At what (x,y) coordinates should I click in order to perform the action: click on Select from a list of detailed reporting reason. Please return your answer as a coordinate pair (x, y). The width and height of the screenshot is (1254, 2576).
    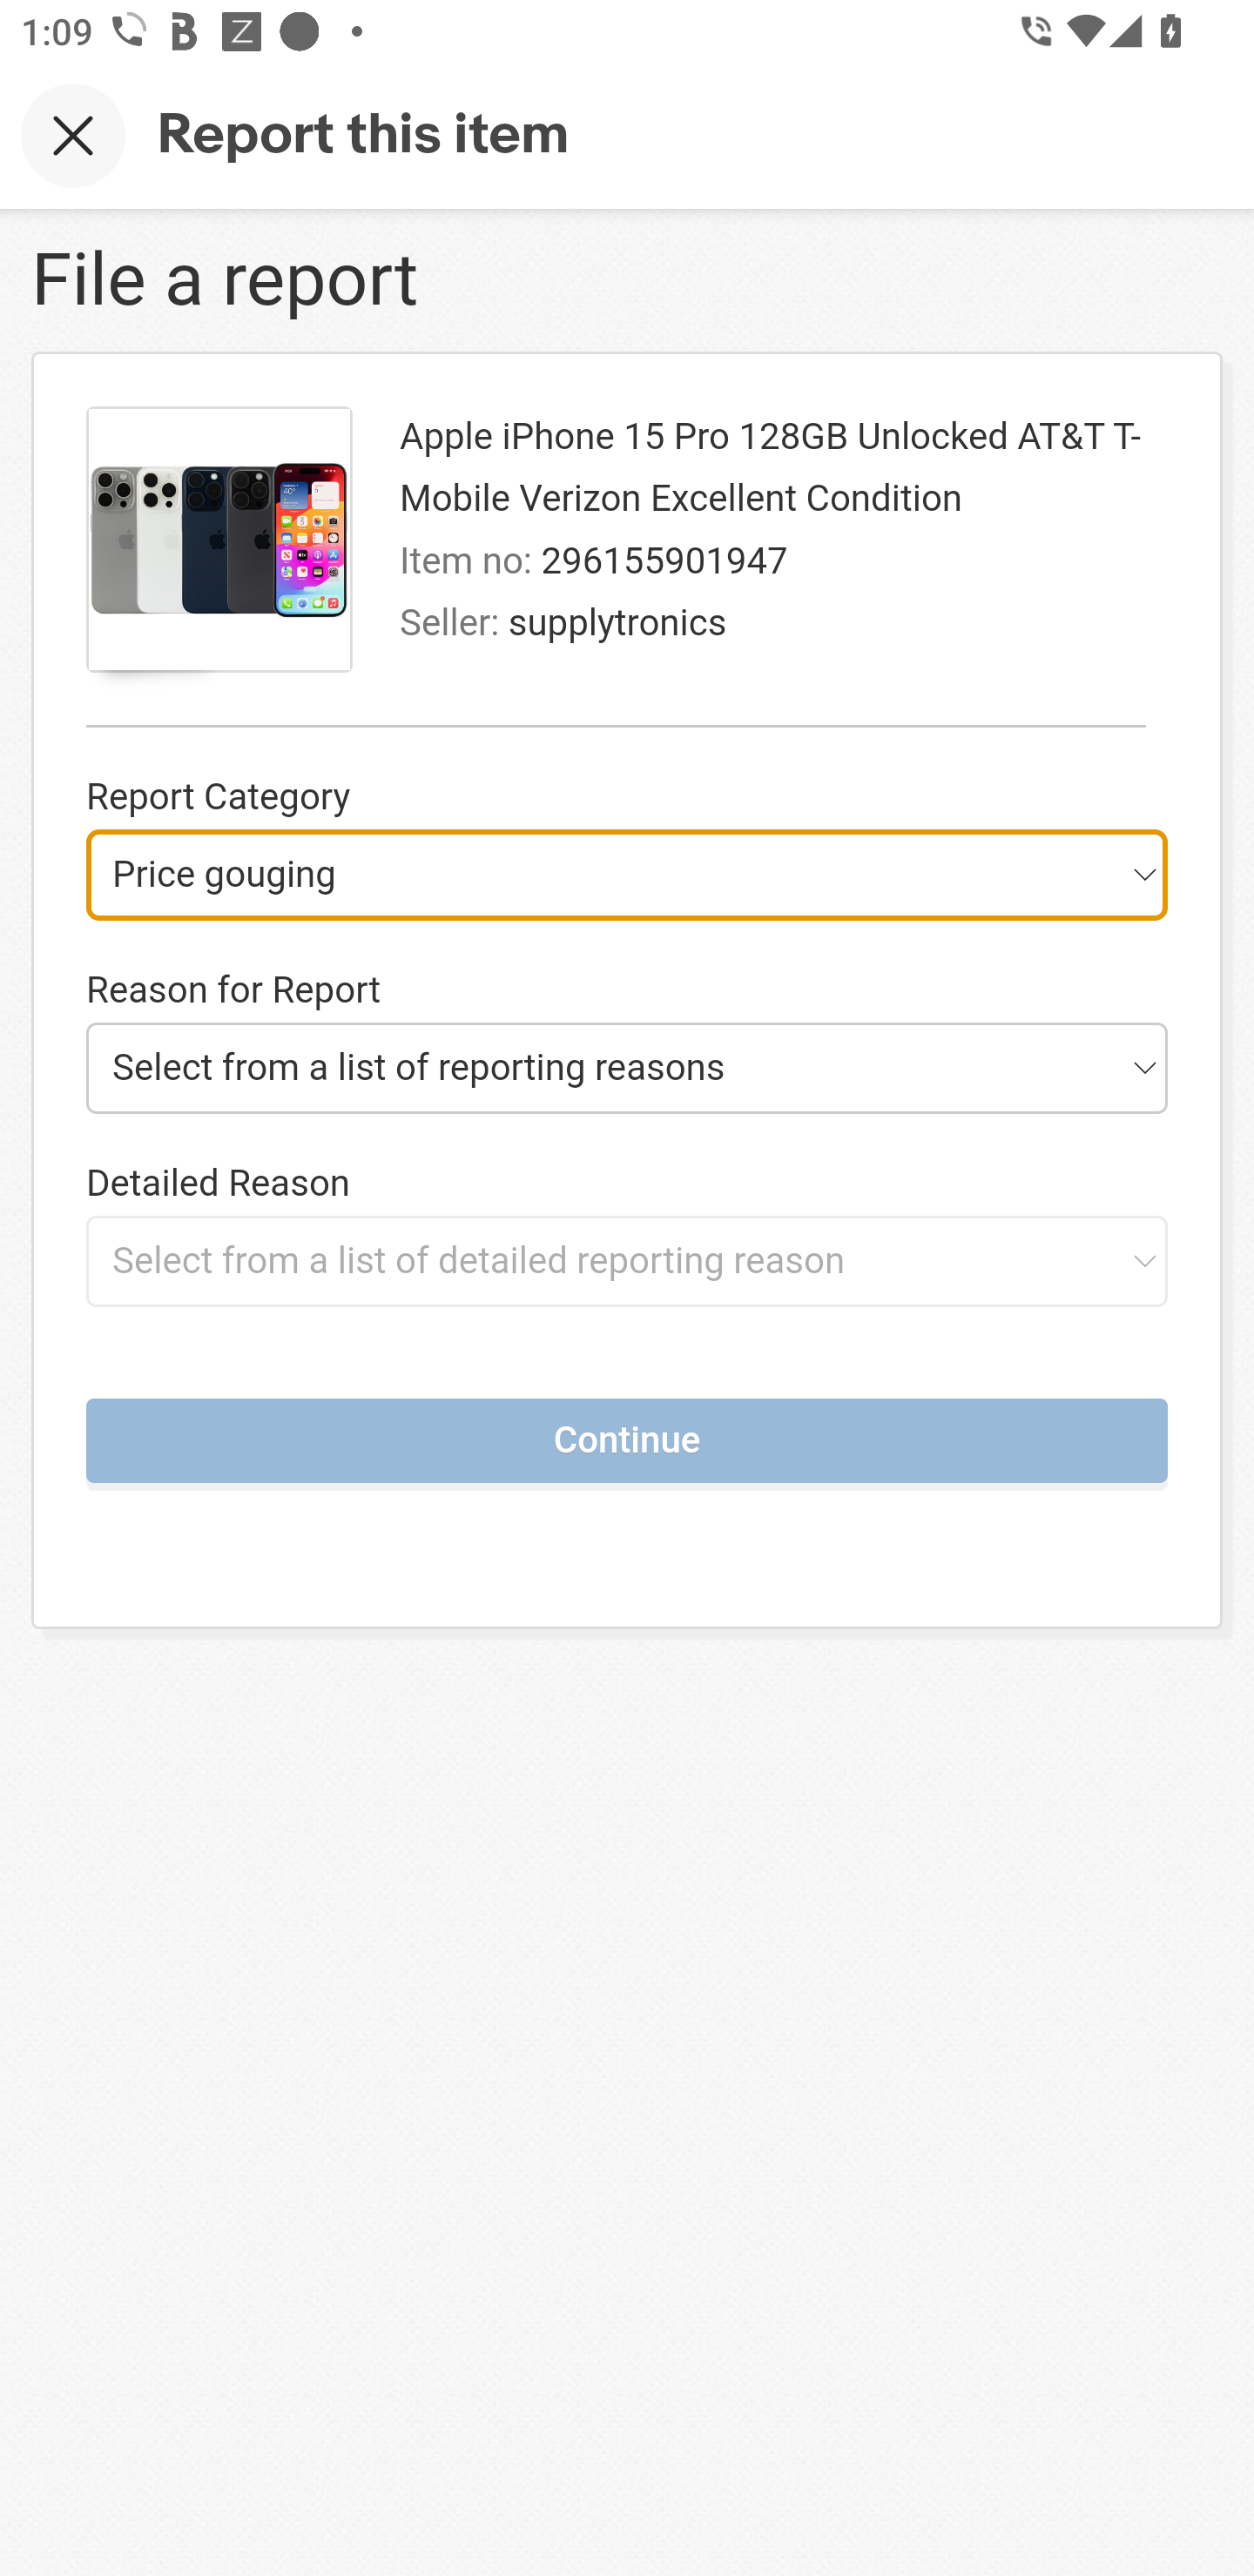
    Looking at the image, I should click on (627, 1260).